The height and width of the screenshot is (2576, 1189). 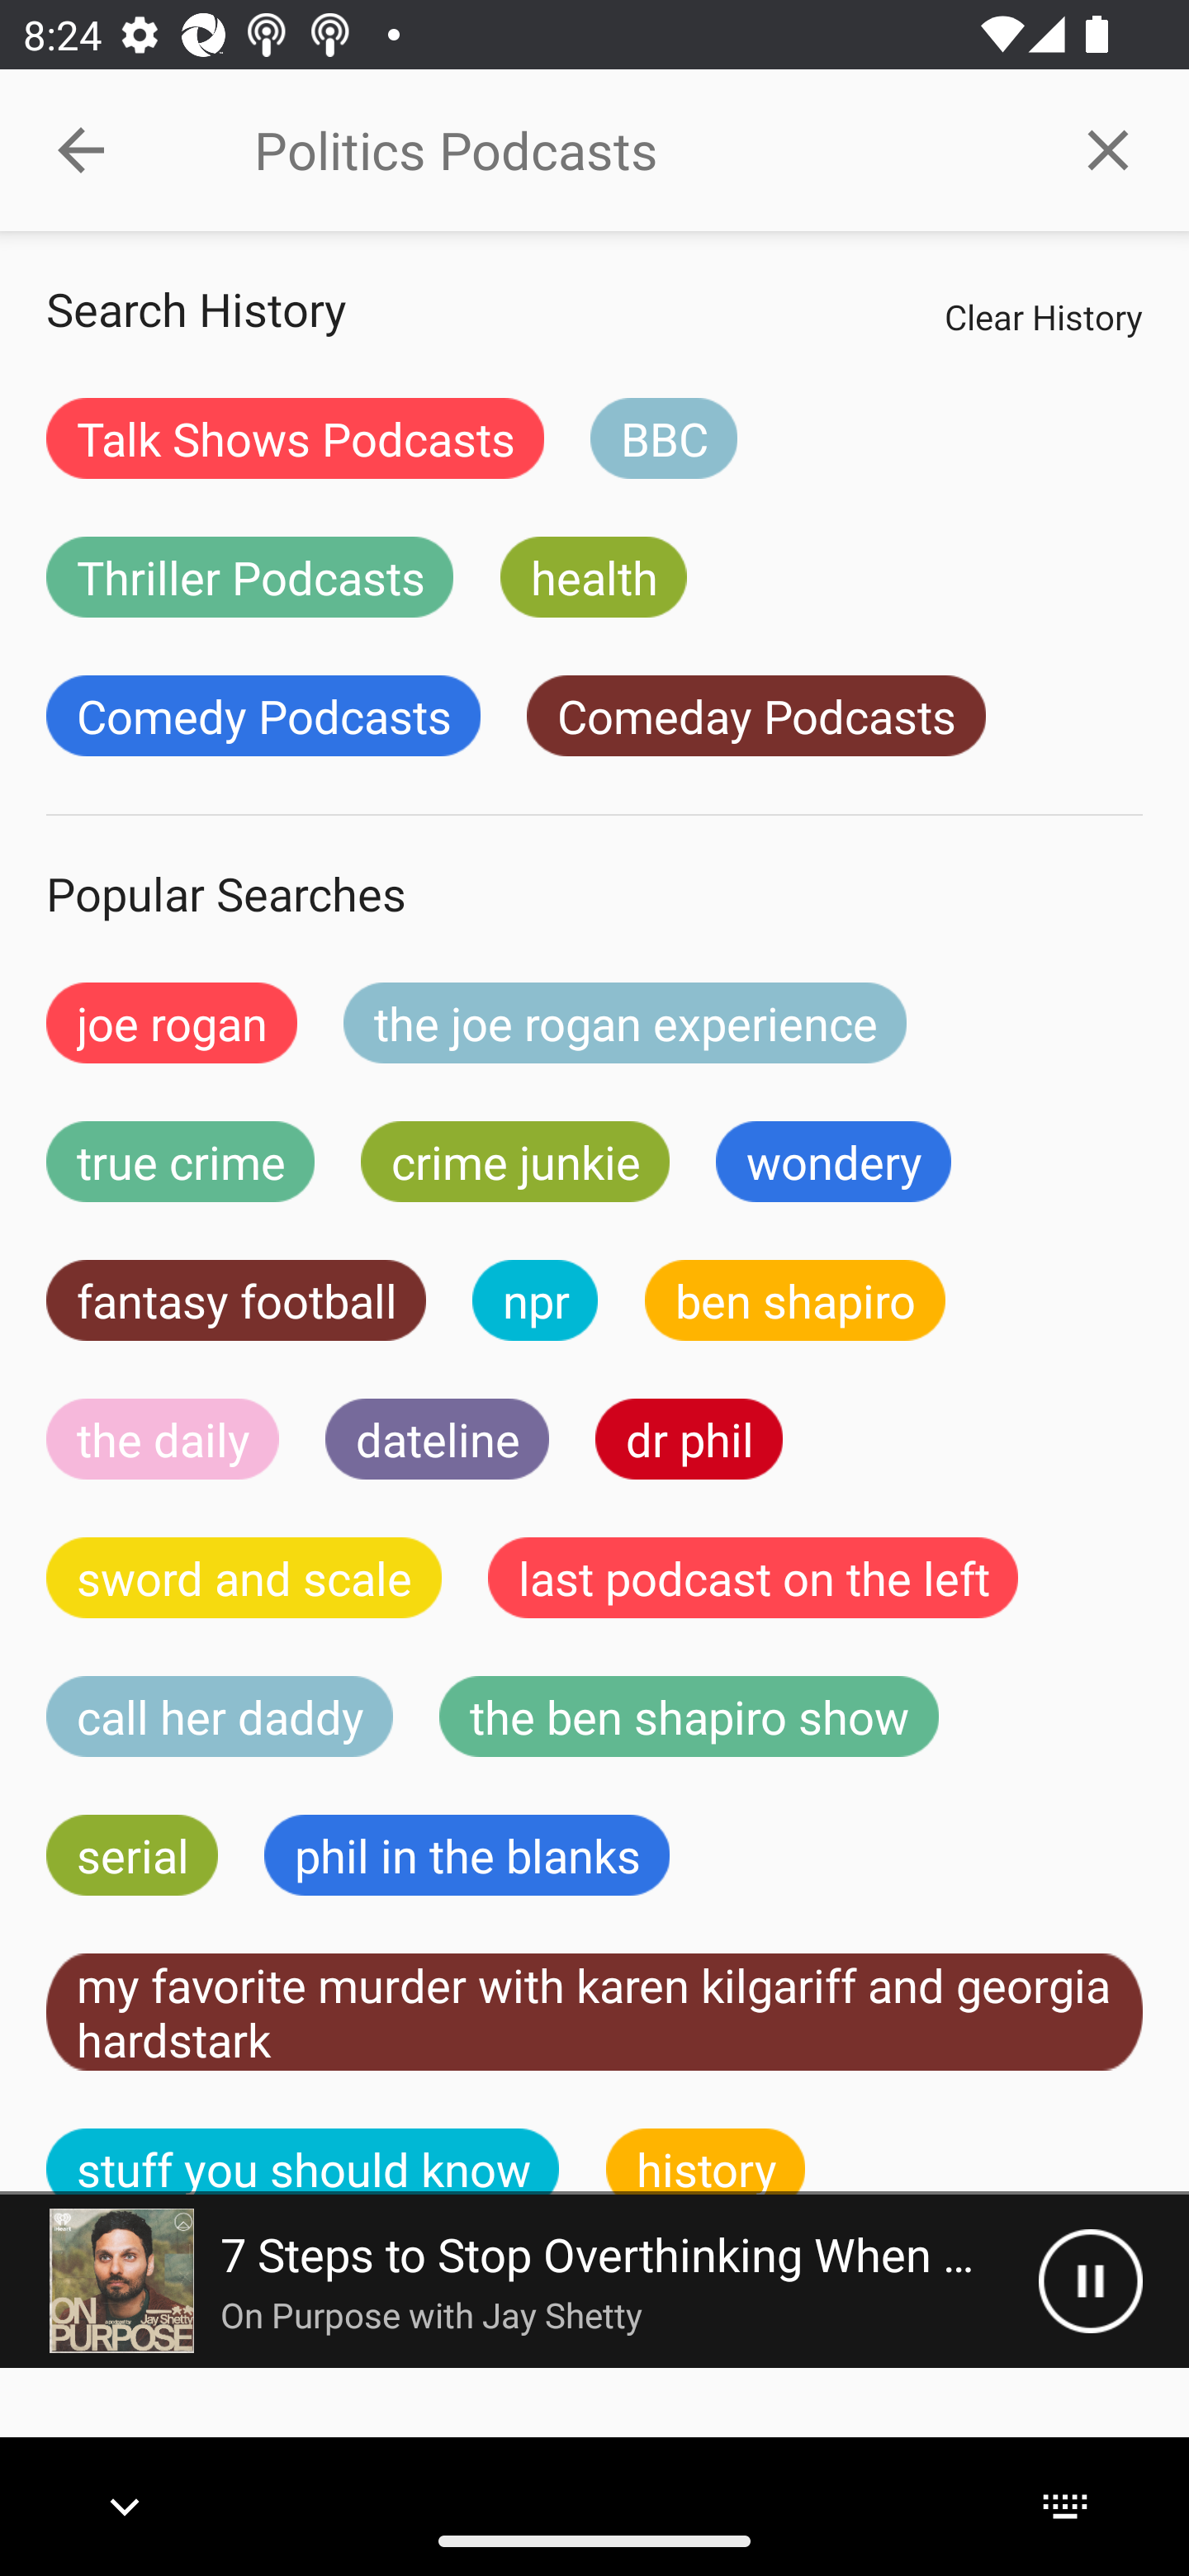 I want to click on Clear History, so click(x=1043, y=316).